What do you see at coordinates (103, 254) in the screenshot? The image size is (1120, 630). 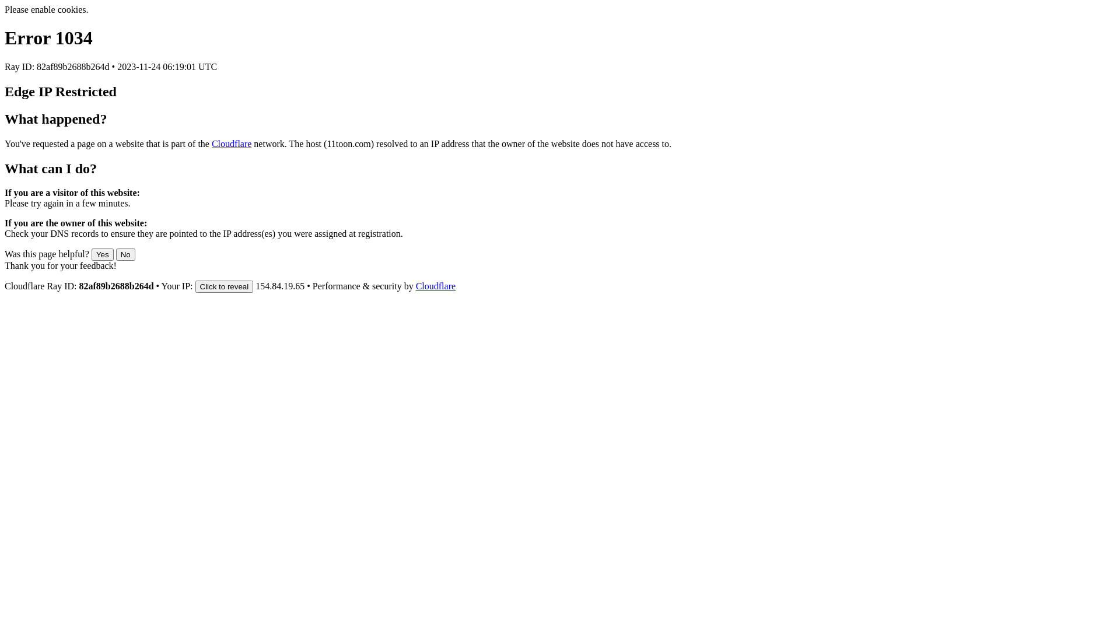 I see `Yes` at bounding box center [103, 254].